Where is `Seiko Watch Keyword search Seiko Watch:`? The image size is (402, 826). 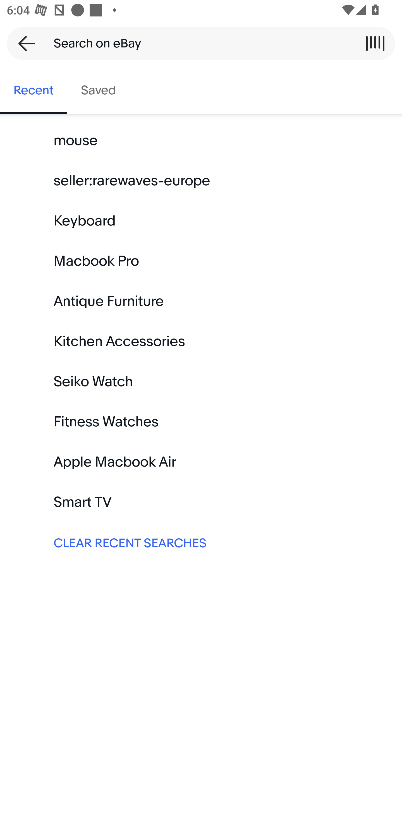 Seiko Watch Keyword search Seiko Watch: is located at coordinates (201, 381).